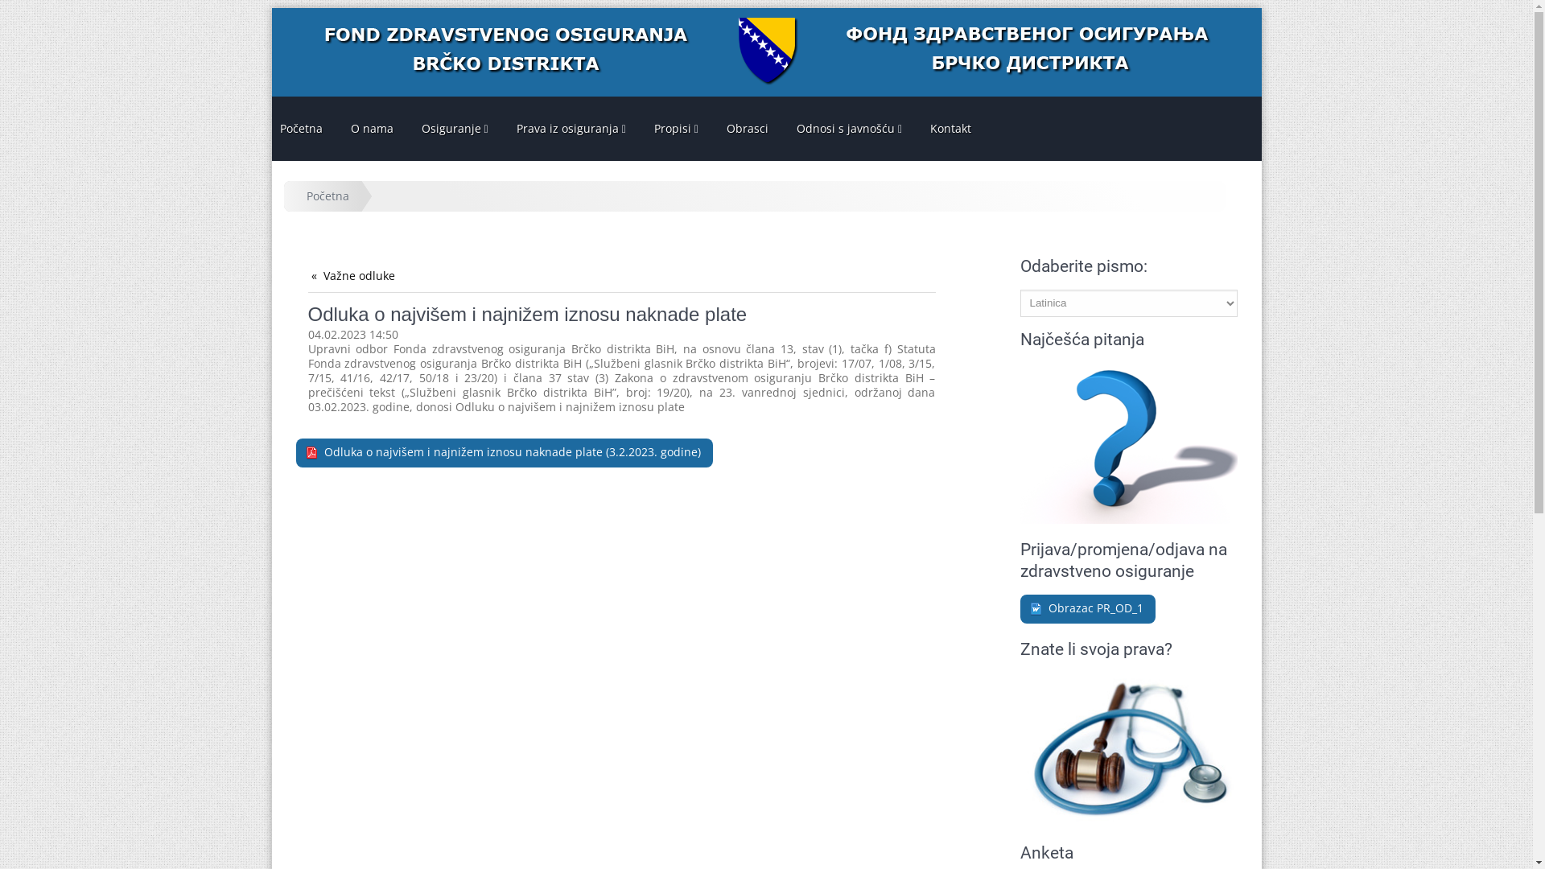 The image size is (1545, 869). Describe the element at coordinates (676, 129) in the screenshot. I see `Propisi` at that location.